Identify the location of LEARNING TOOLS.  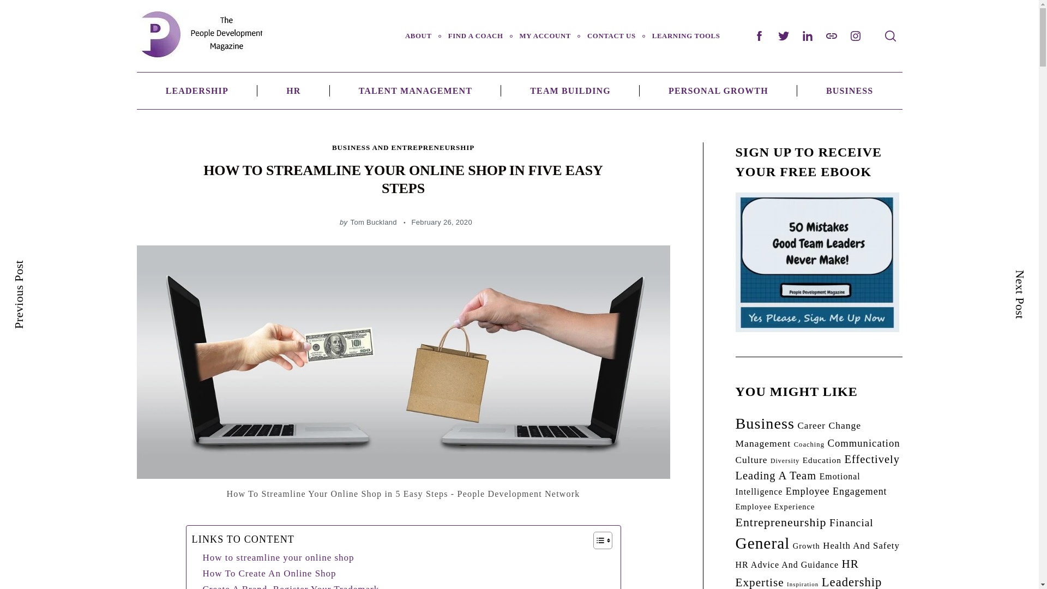
(686, 36).